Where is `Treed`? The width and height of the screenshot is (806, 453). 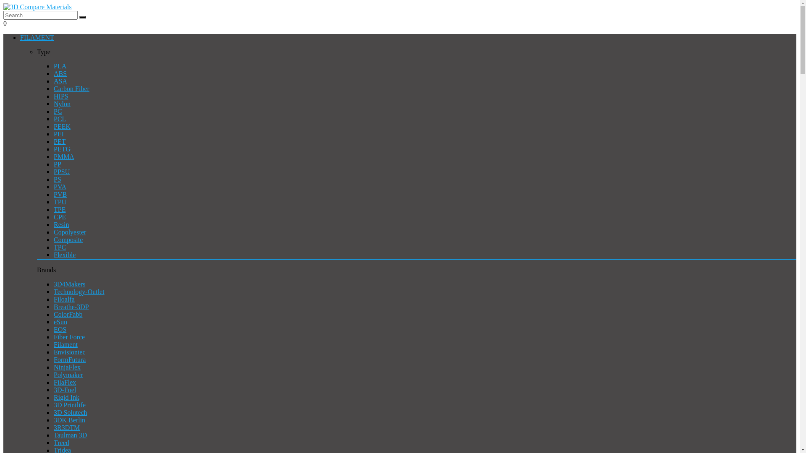 Treed is located at coordinates (61, 443).